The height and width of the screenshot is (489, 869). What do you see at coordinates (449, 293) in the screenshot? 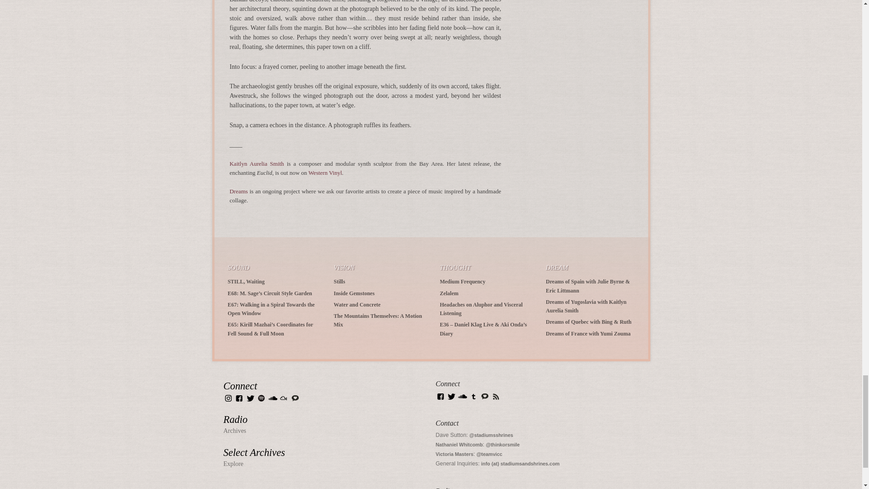
I see `Permanent link to Zelalem` at bounding box center [449, 293].